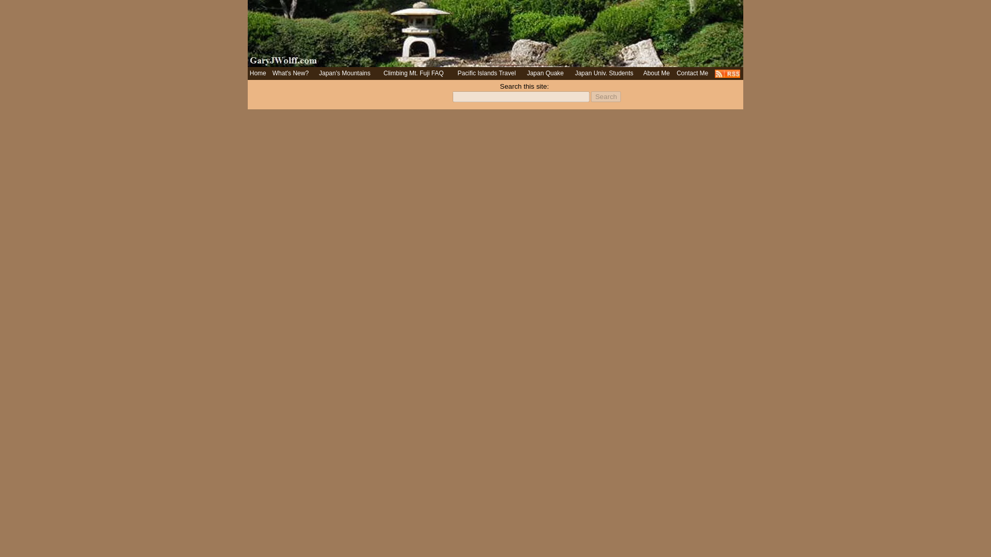 The image size is (991, 557). What do you see at coordinates (693, 73) in the screenshot?
I see `Contact Me` at bounding box center [693, 73].